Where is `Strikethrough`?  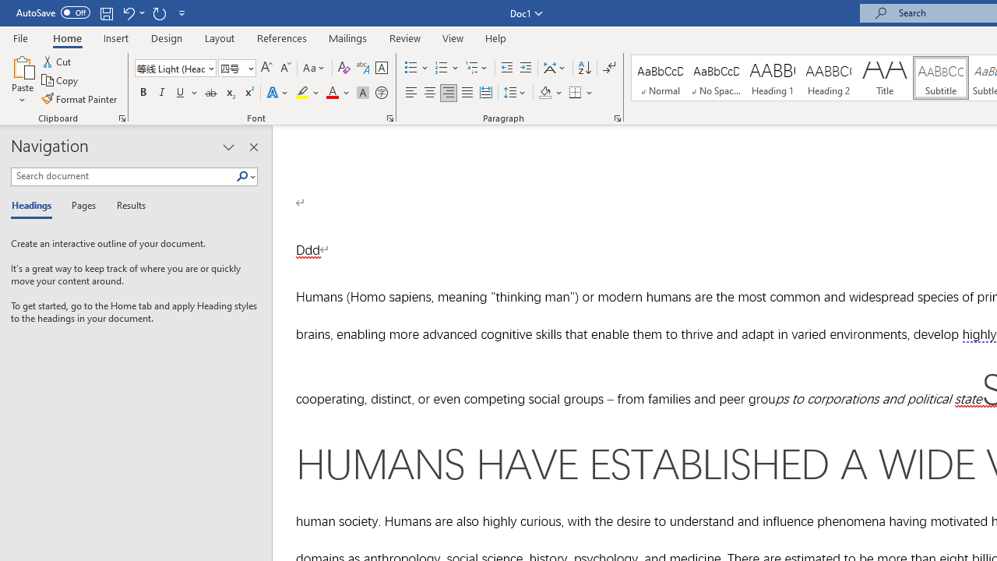
Strikethrough is located at coordinates (210, 93).